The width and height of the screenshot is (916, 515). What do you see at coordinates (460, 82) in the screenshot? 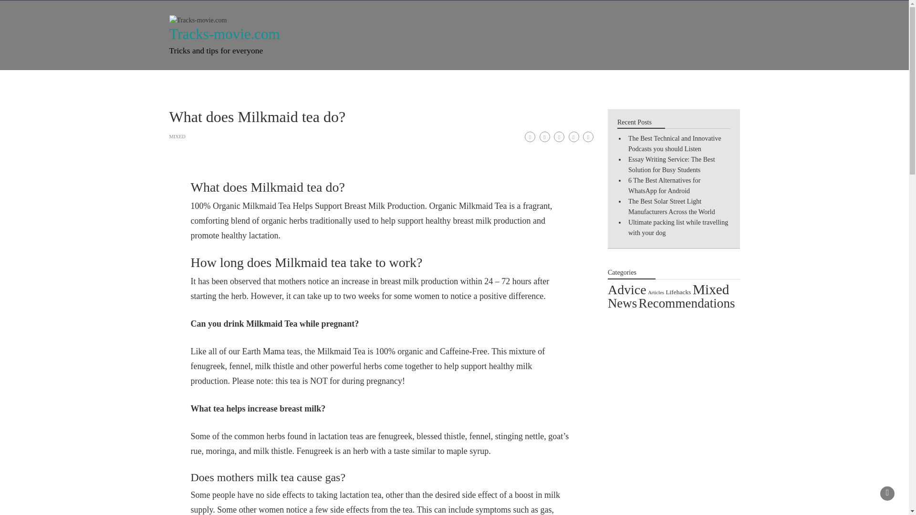
I see `Recommendations` at bounding box center [460, 82].